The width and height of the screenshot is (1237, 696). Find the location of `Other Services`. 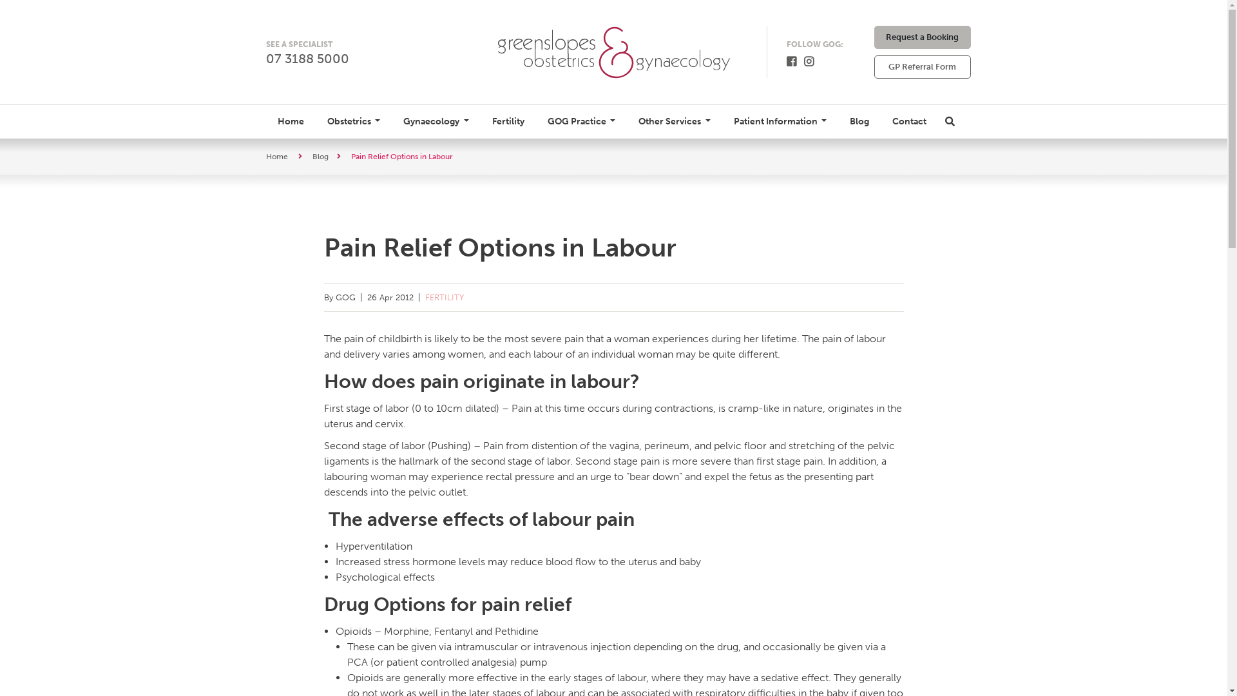

Other Services is located at coordinates (674, 122).